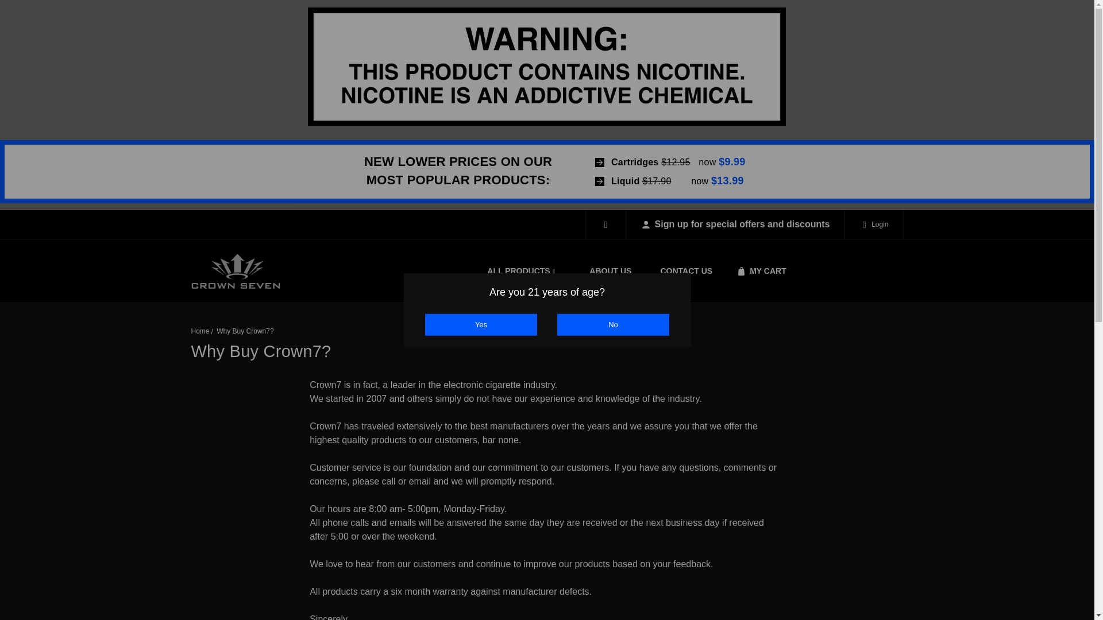 Image resolution: width=1103 pixels, height=620 pixels. Describe the element at coordinates (245, 331) in the screenshot. I see `Why Buy Crown7?` at that location.